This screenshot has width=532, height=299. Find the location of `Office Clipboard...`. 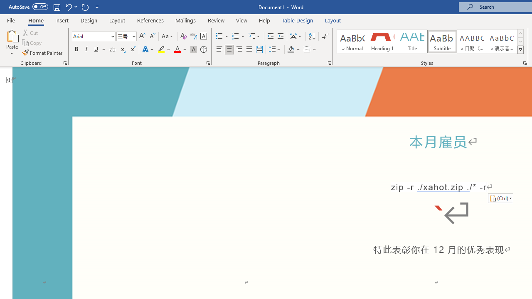

Office Clipboard... is located at coordinates (65, 63).